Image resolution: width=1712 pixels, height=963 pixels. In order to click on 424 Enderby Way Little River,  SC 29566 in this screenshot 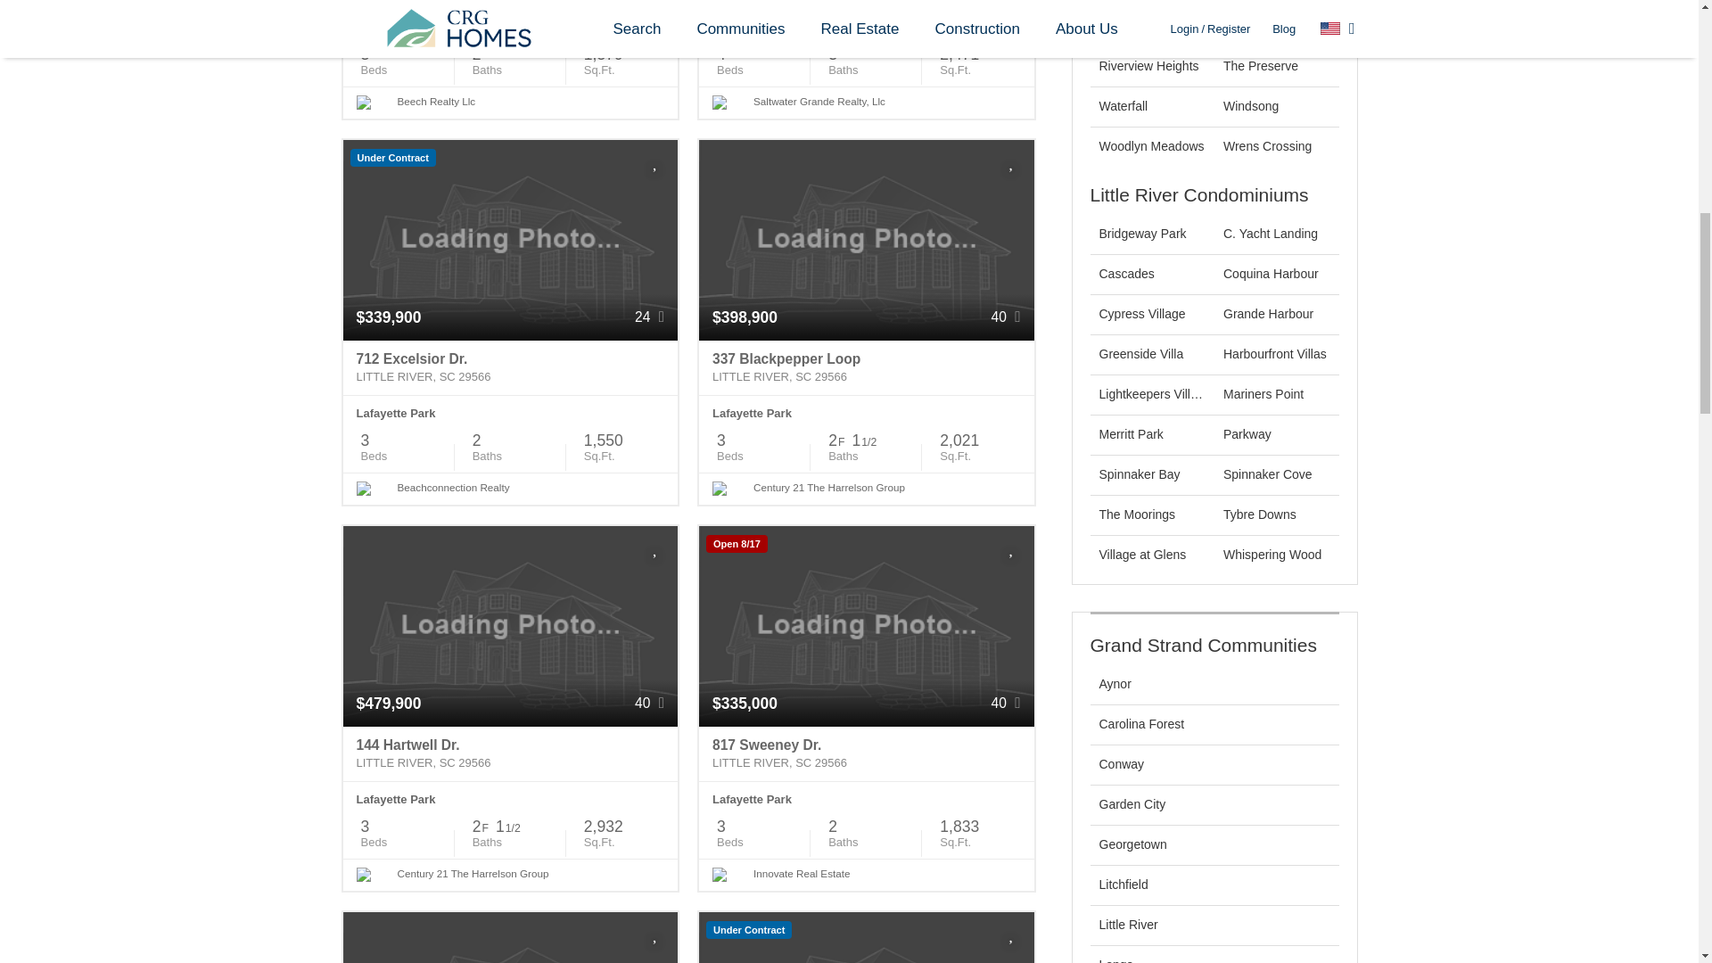, I will do `click(510, 4)`.